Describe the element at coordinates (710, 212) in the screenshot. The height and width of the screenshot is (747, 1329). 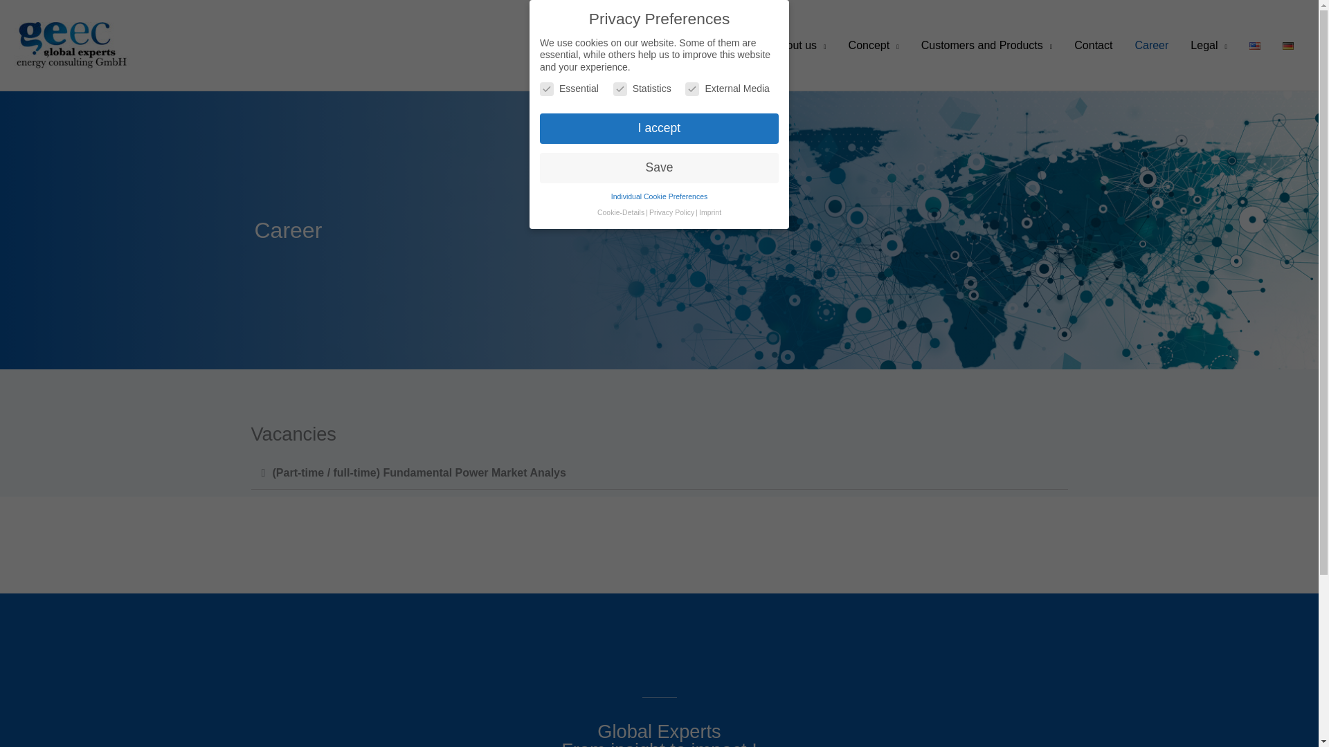
I see `Imprint` at that location.